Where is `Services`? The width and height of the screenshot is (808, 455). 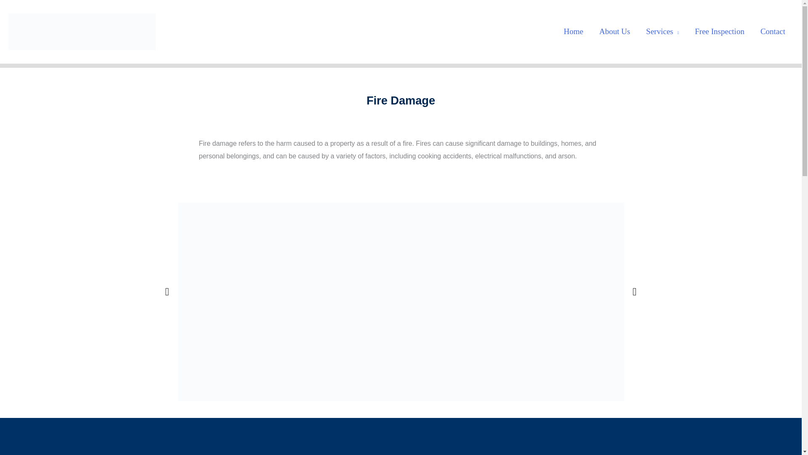 Services is located at coordinates (662, 31).